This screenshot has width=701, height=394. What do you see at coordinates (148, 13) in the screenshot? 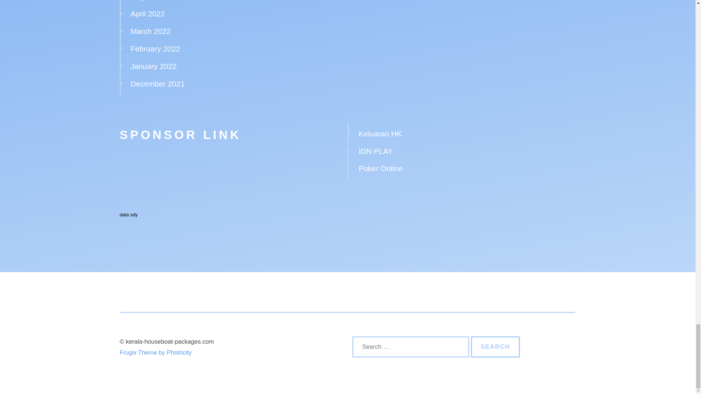
I see `April 2022` at bounding box center [148, 13].